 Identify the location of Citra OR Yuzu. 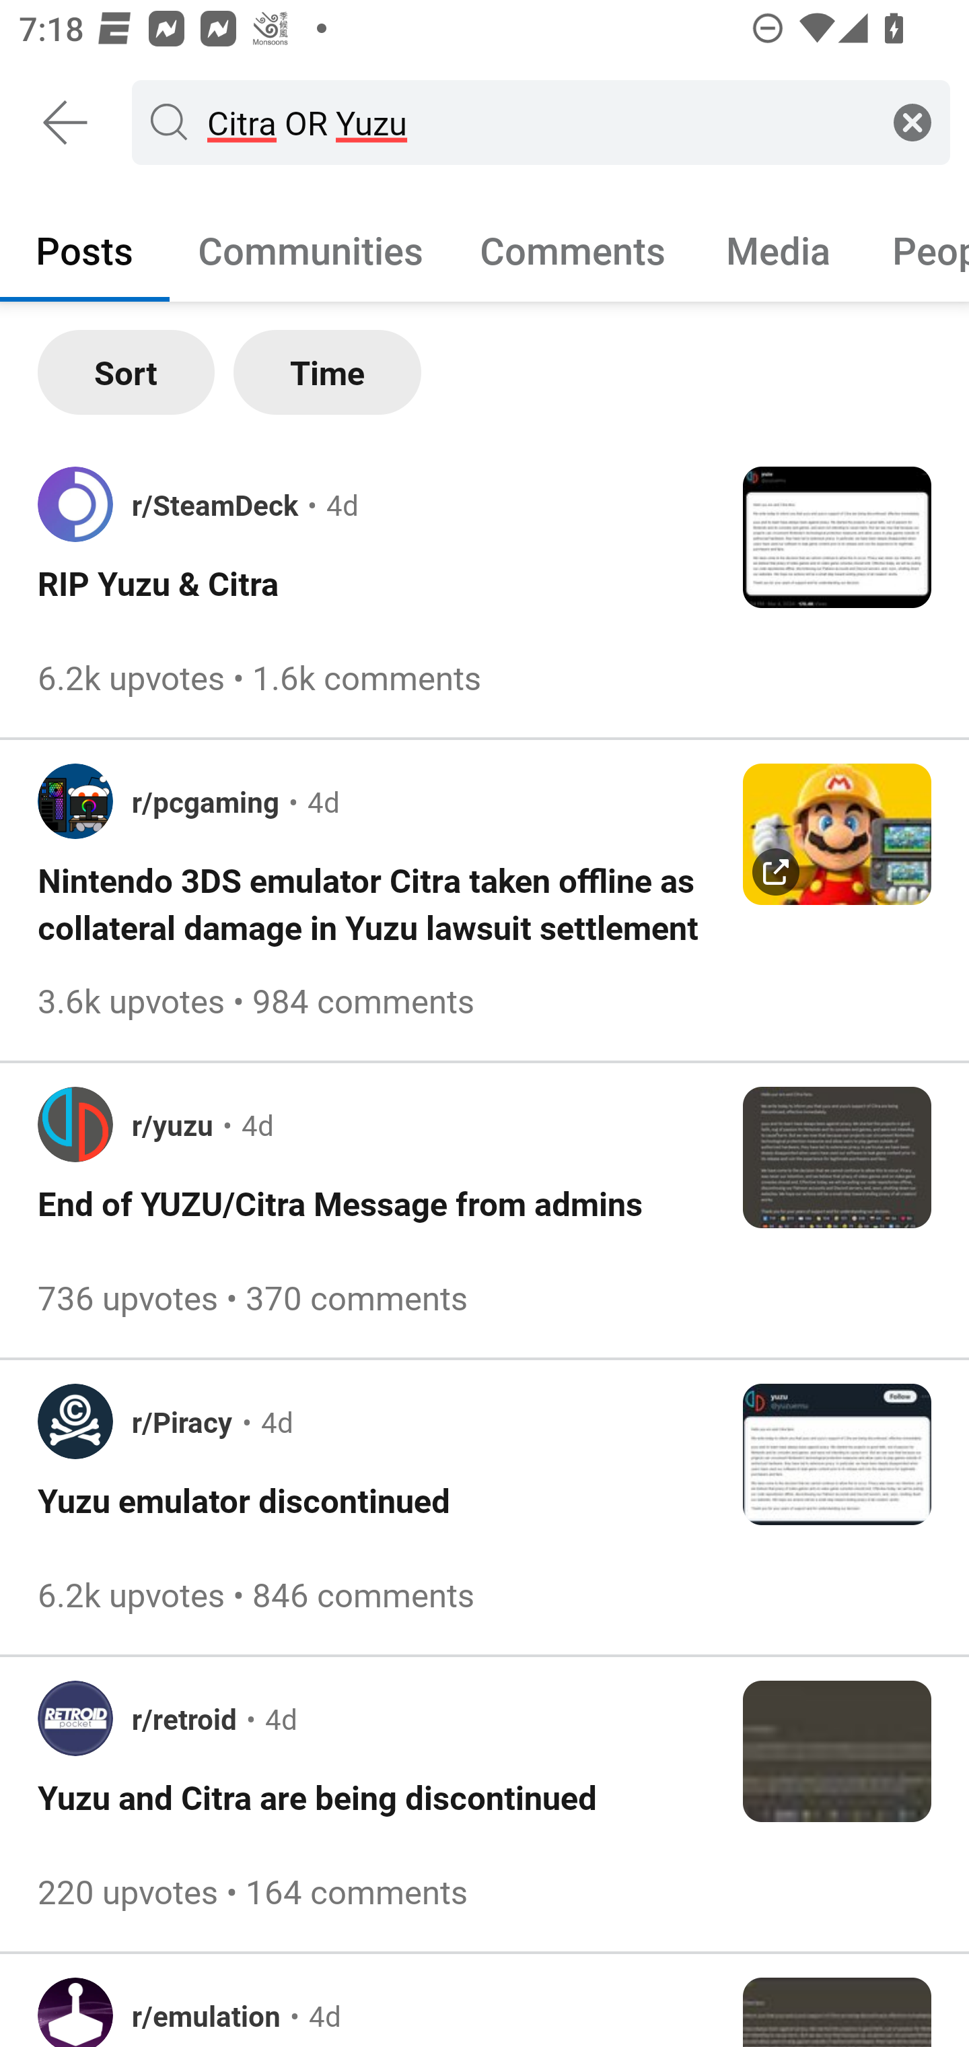
(536, 121).